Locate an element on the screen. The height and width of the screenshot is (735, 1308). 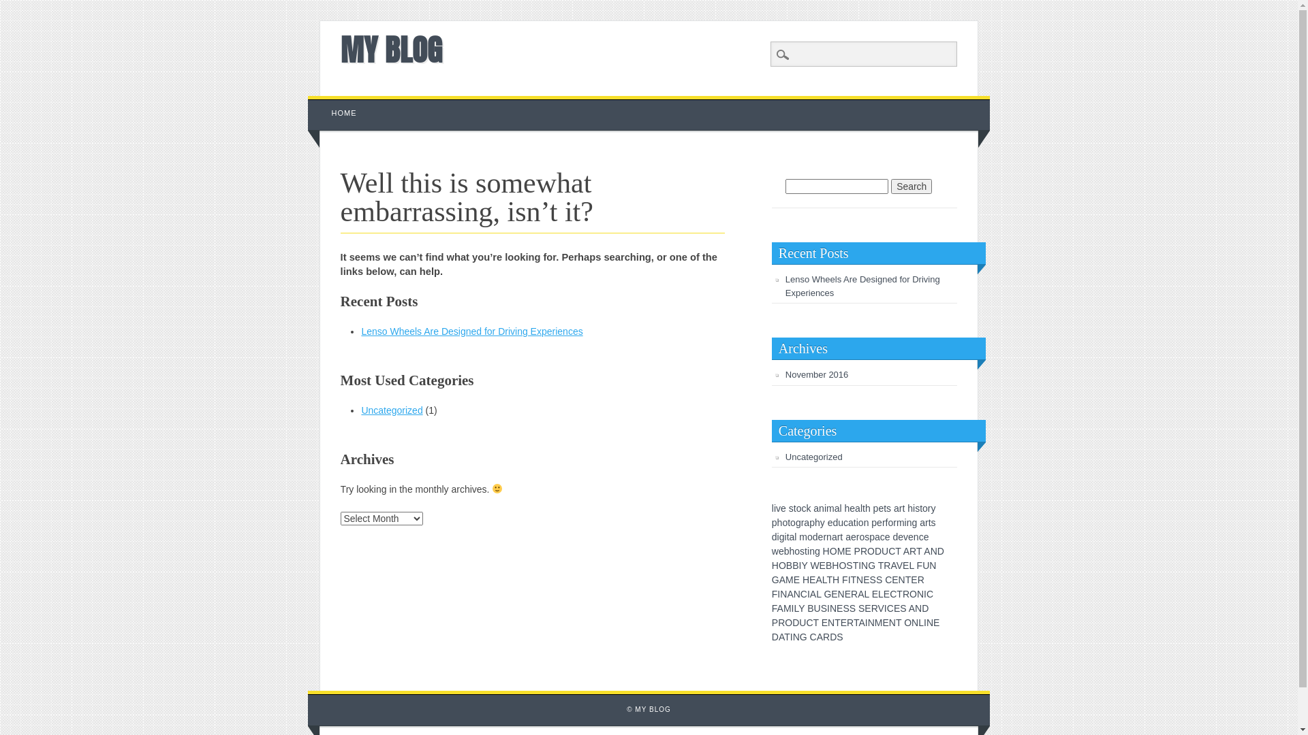
e is located at coordinates (854, 537).